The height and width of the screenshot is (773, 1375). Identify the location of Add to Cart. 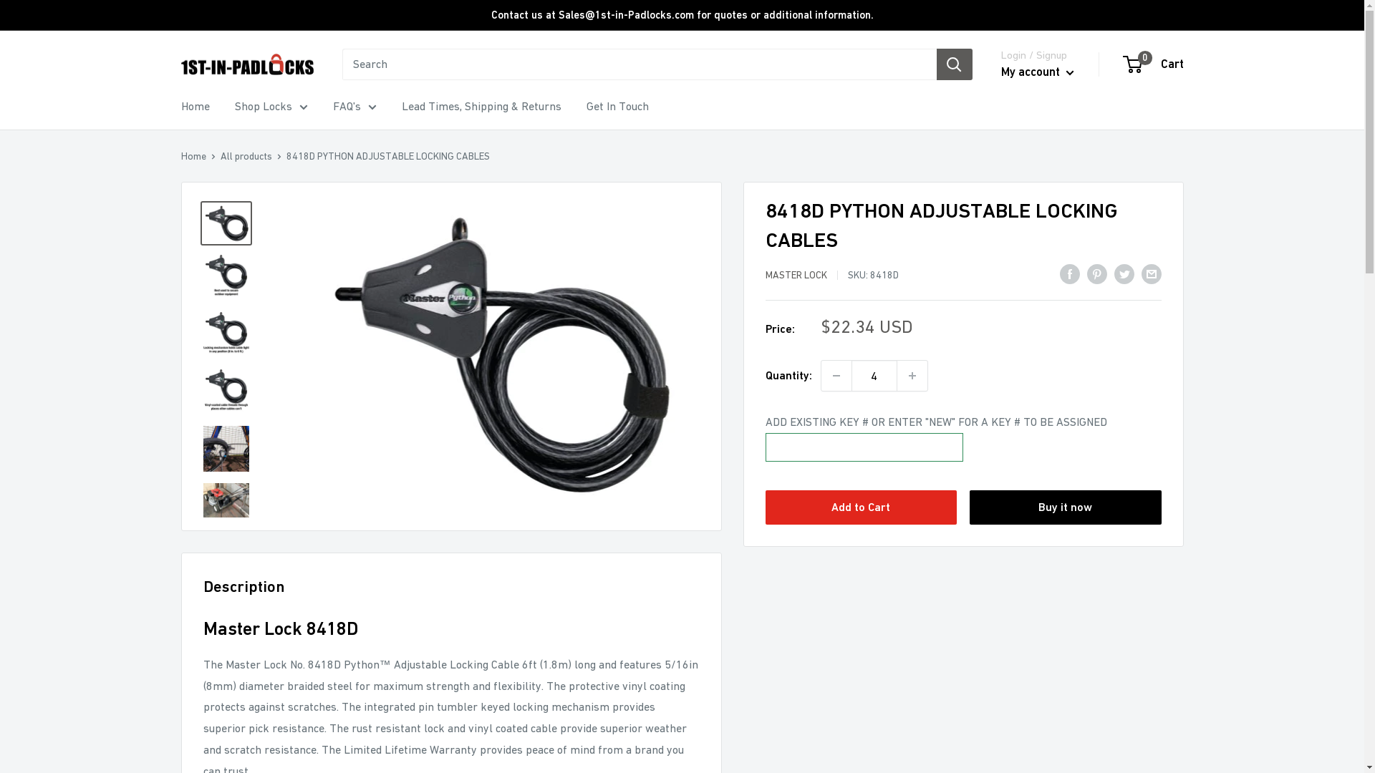
(861, 507).